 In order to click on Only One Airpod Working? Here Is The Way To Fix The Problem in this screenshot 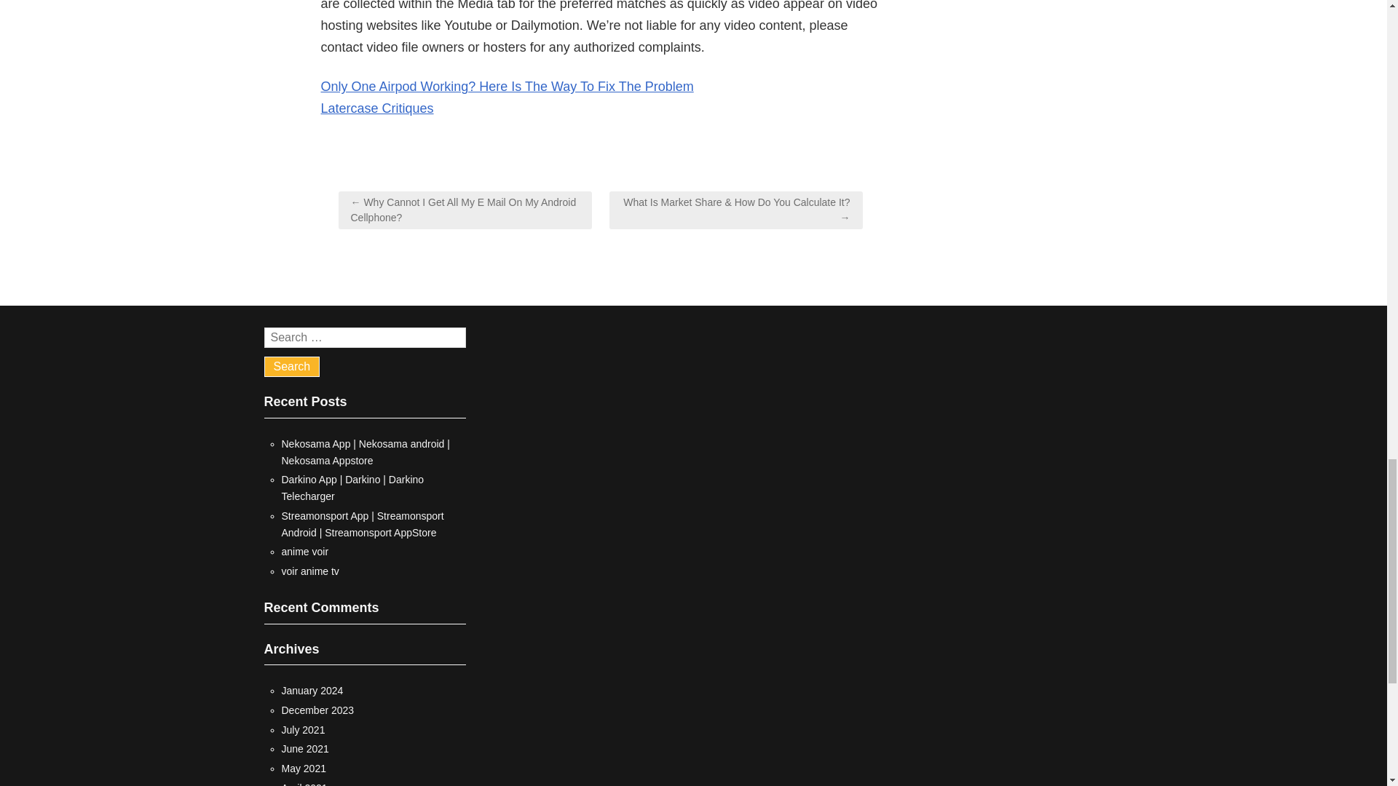, I will do `click(507, 86)`.